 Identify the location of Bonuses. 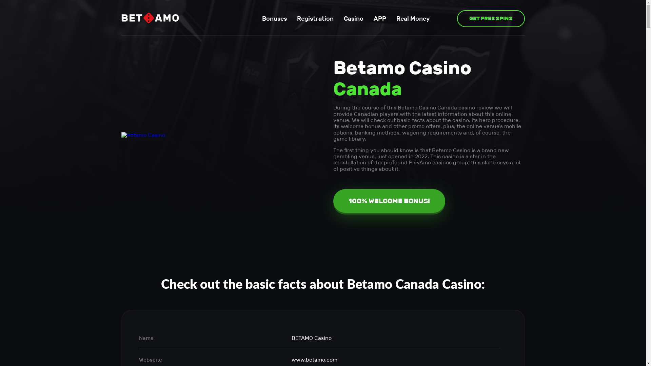
(274, 19).